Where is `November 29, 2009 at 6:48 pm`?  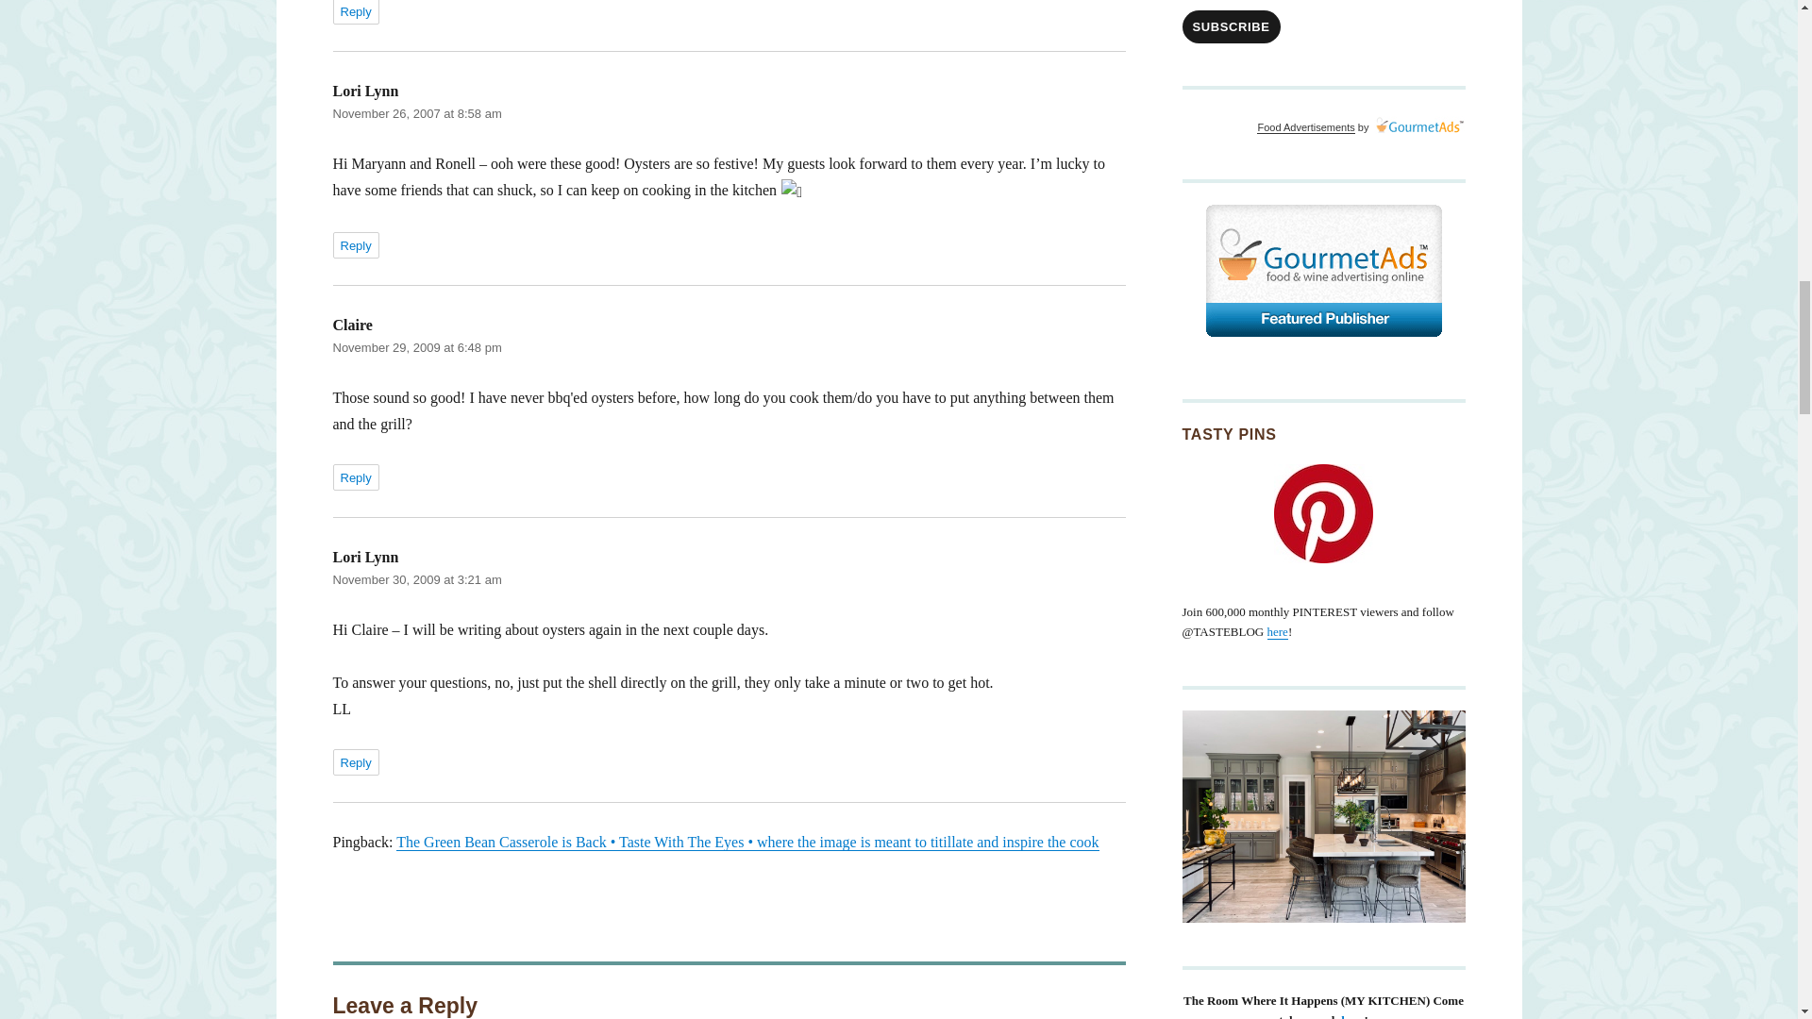 November 29, 2009 at 6:48 pm is located at coordinates (416, 347).